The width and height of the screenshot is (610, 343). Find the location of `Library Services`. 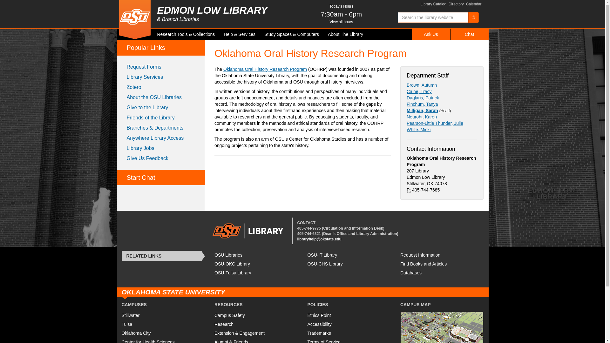

Library Services is located at coordinates (161, 77).